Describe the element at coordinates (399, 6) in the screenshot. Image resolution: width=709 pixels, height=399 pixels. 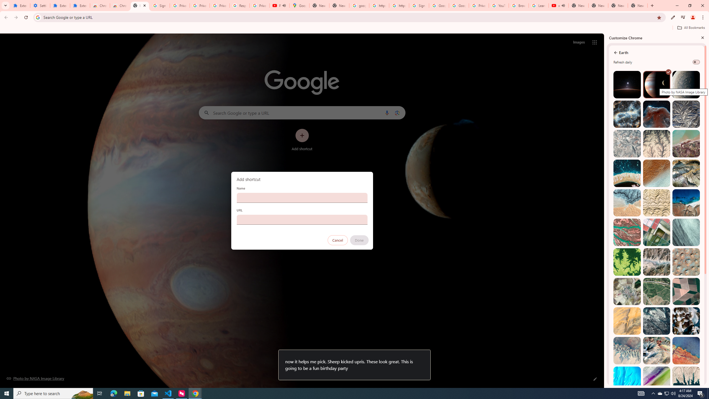
I see `https://scholar.google.com/` at that location.